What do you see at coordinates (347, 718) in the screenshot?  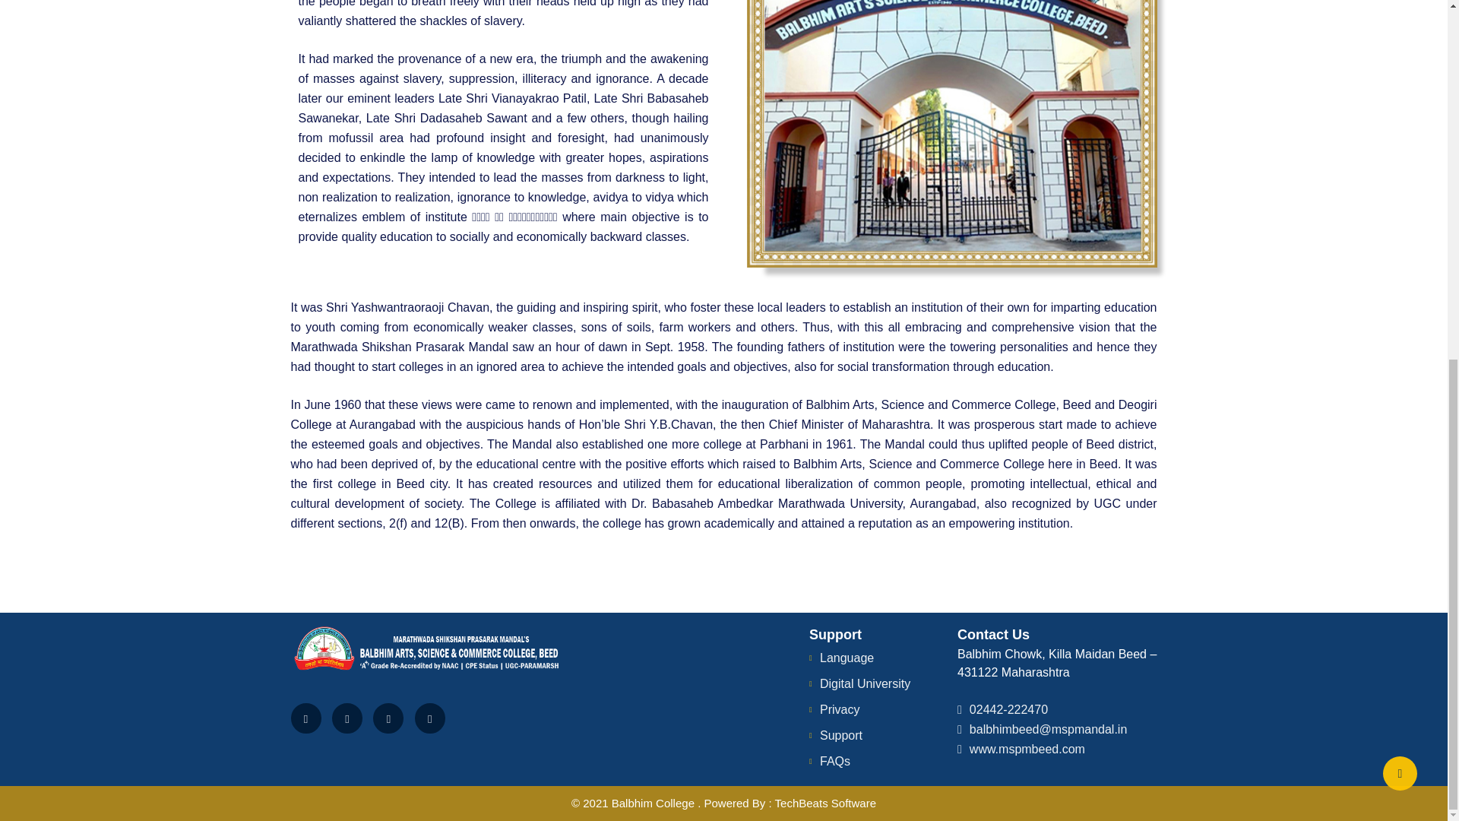 I see `Twitter` at bounding box center [347, 718].